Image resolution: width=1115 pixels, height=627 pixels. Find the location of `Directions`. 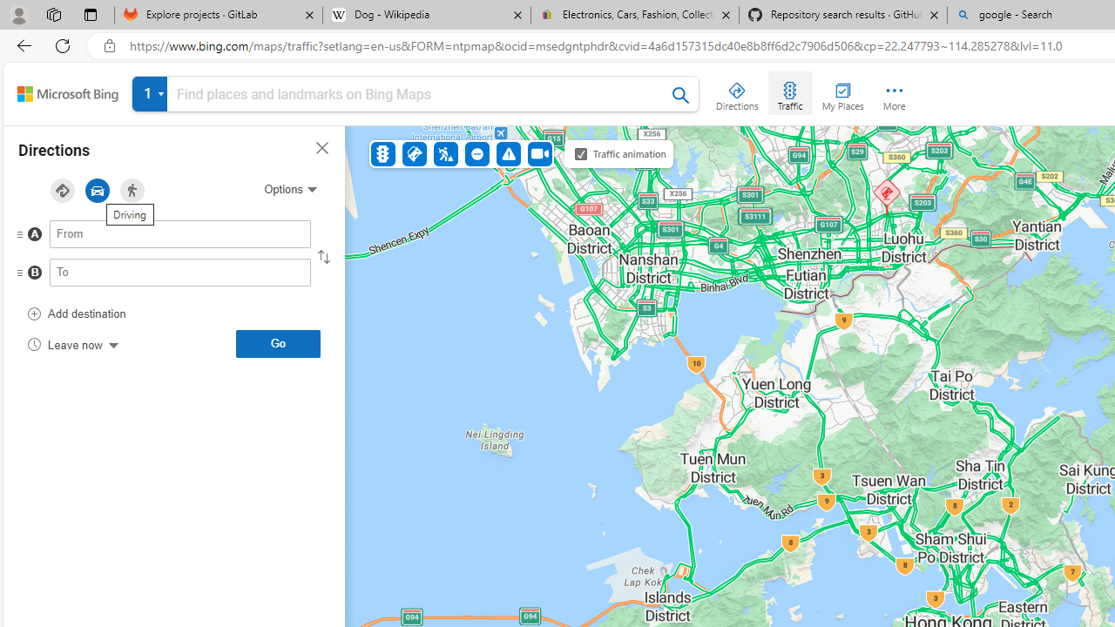

Directions is located at coordinates (737, 92).